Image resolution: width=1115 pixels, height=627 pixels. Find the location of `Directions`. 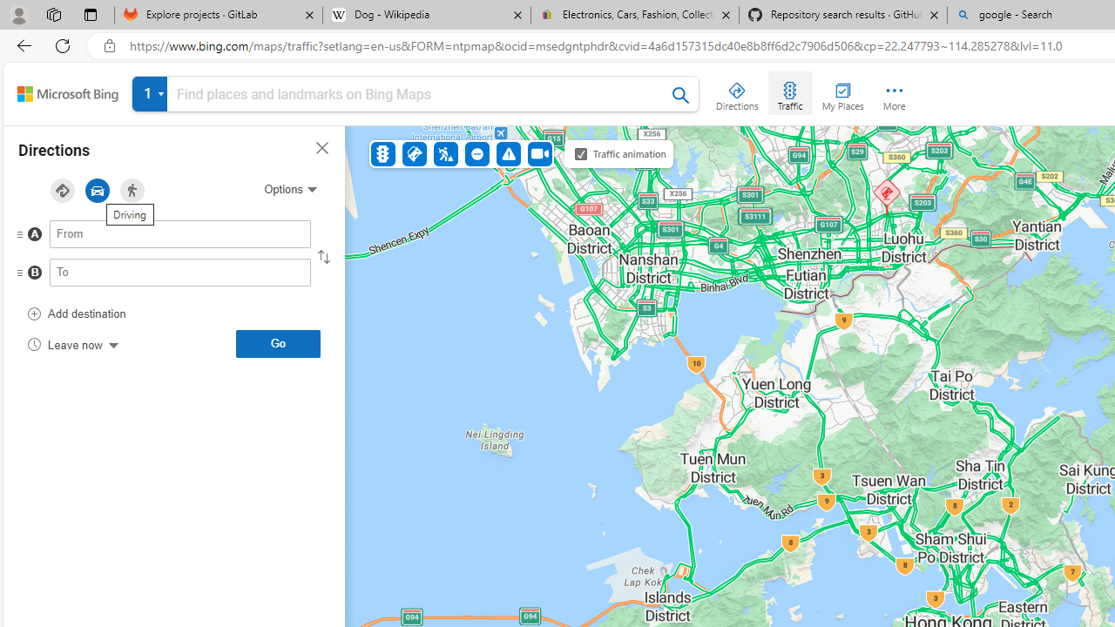

Directions is located at coordinates (737, 92).